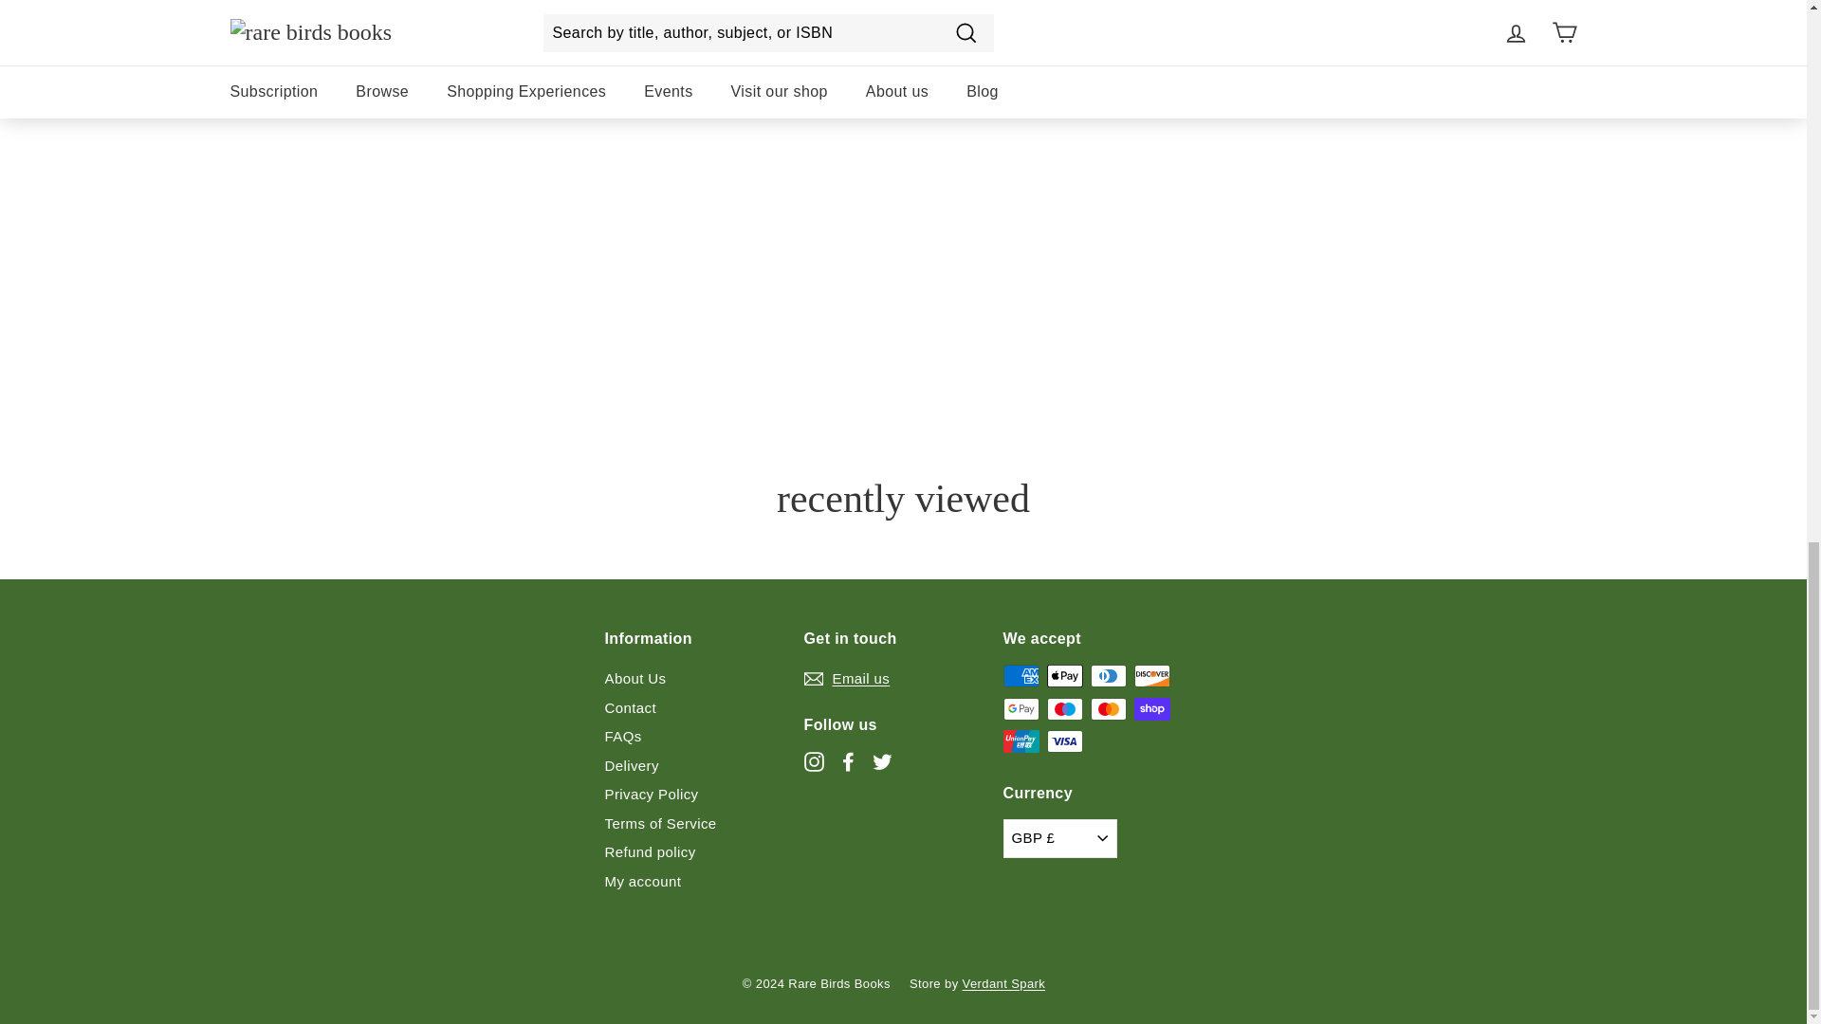 The image size is (1821, 1024). What do you see at coordinates (1021, 675) in the screenshot?
I see `American Express` at bounding box center [1021, 675].